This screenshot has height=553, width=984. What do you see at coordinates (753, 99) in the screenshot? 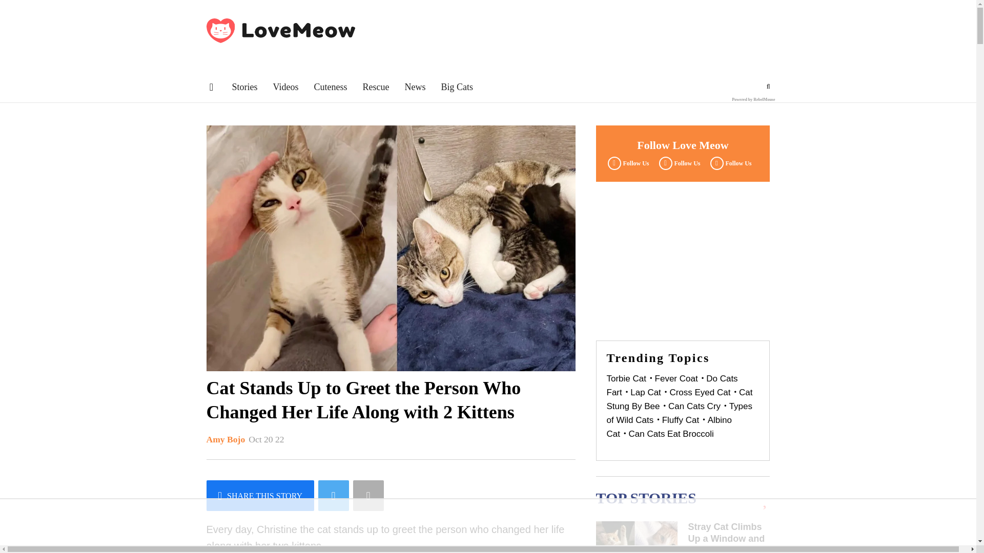
I see `Powered by RebelMouse` at bounding box center [753, 99].